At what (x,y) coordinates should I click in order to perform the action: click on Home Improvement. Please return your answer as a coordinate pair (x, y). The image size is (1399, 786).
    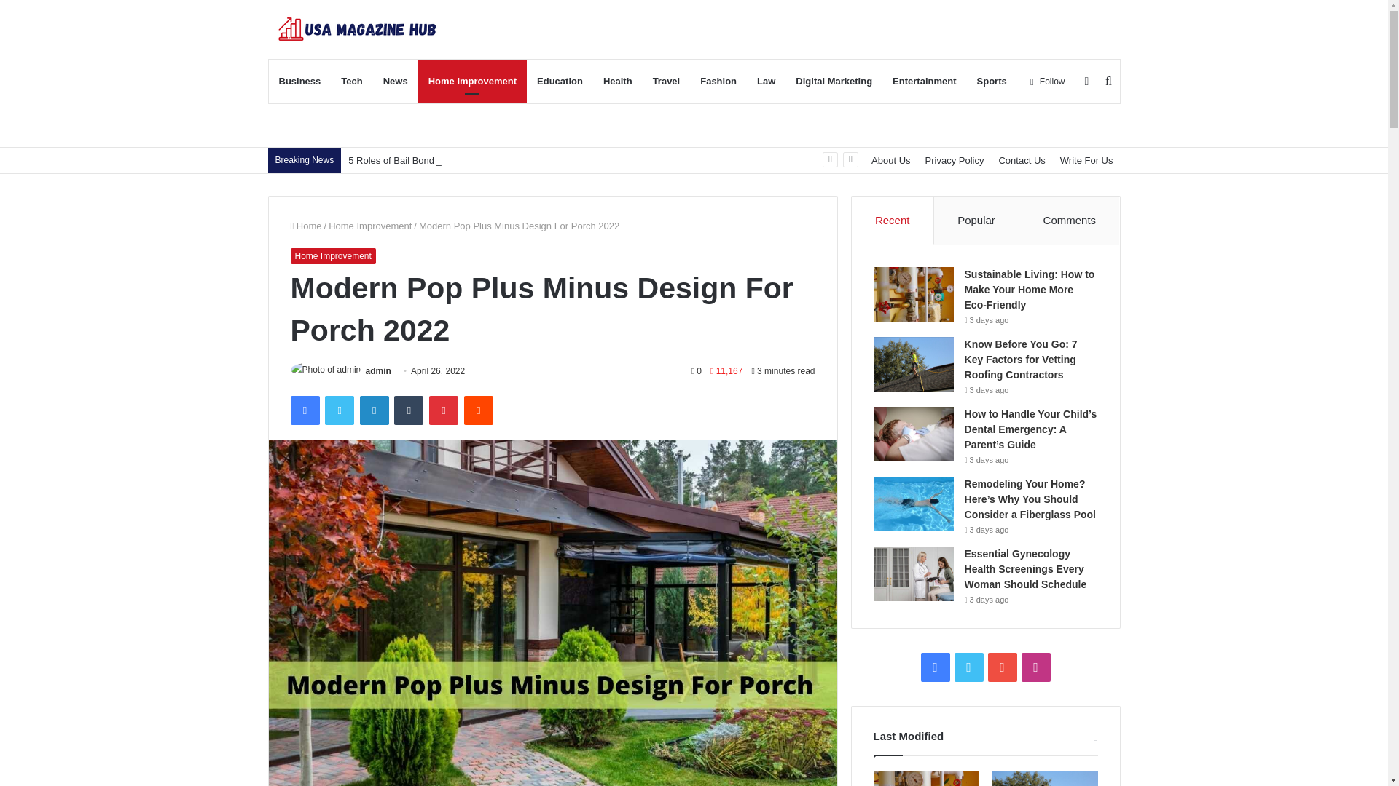
    Looking at the image, I should click on (332, 256).